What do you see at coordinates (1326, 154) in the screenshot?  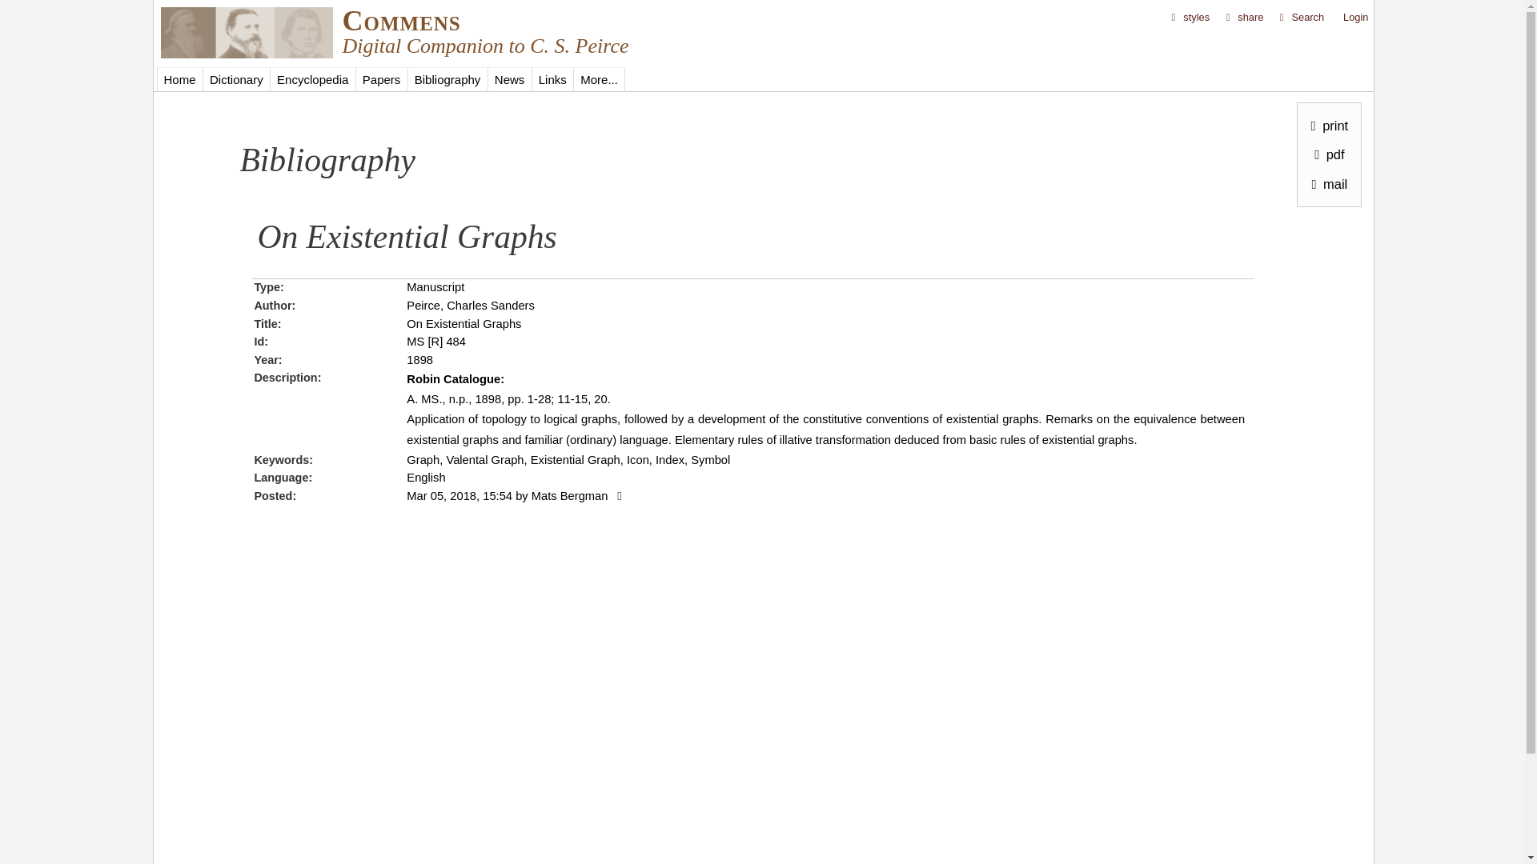 I see `Download this Manuscript as a pdf file` at bounding box center [1326, 154].